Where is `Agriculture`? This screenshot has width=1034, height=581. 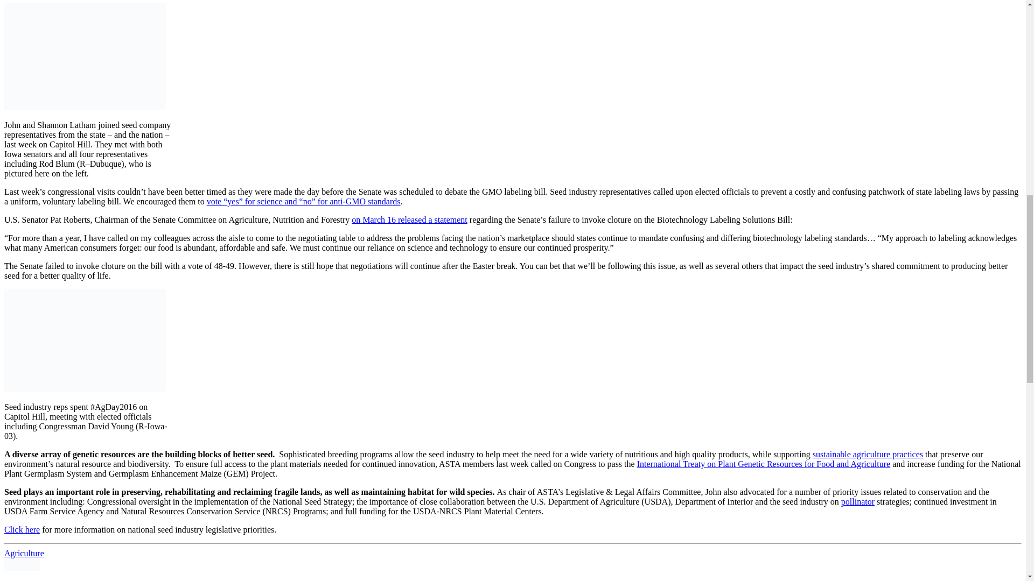
Agriculture is located at coordinates (24, 553).